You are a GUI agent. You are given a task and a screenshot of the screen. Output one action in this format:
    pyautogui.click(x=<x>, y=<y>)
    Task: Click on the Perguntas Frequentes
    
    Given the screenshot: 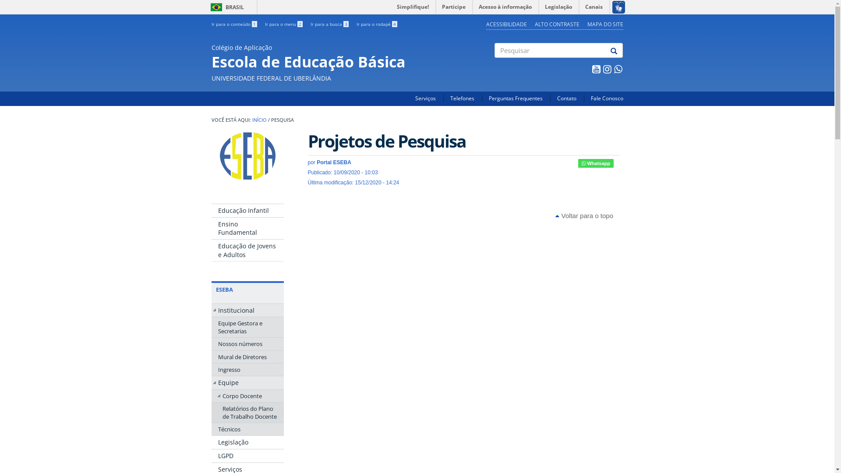 What is the action you would take?
    pyautogui.click(x=516, y=98)
    